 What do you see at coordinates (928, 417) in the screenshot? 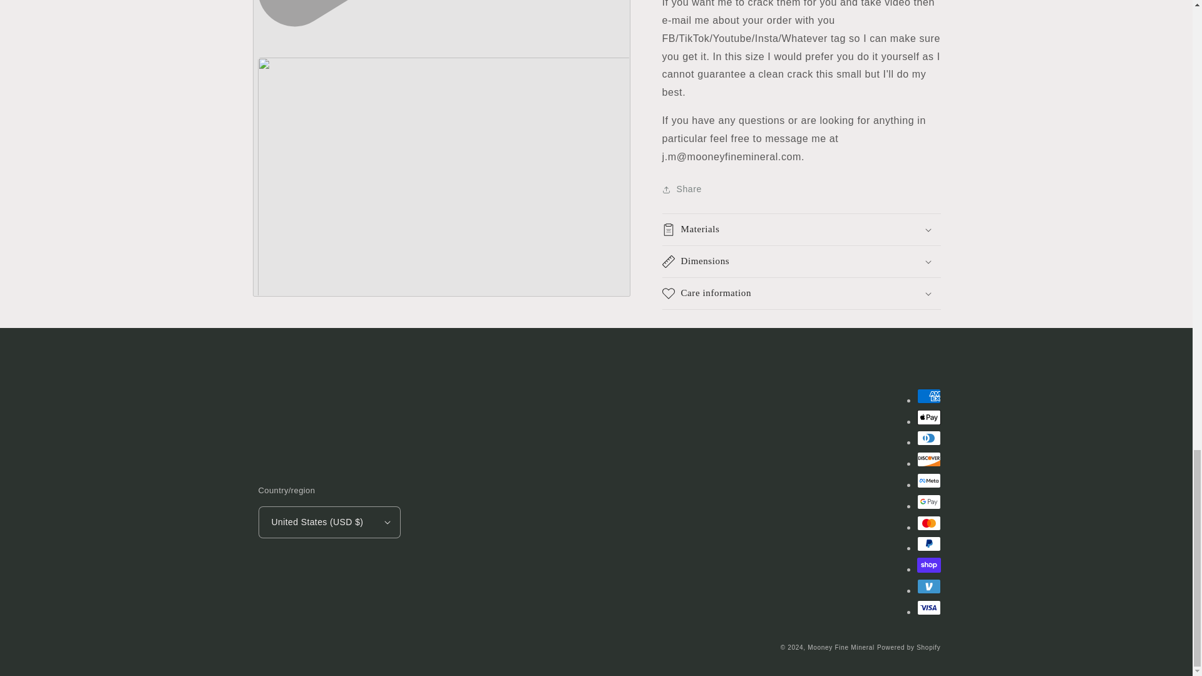
I see `Apple Pay` at bounding box center [928, 417].